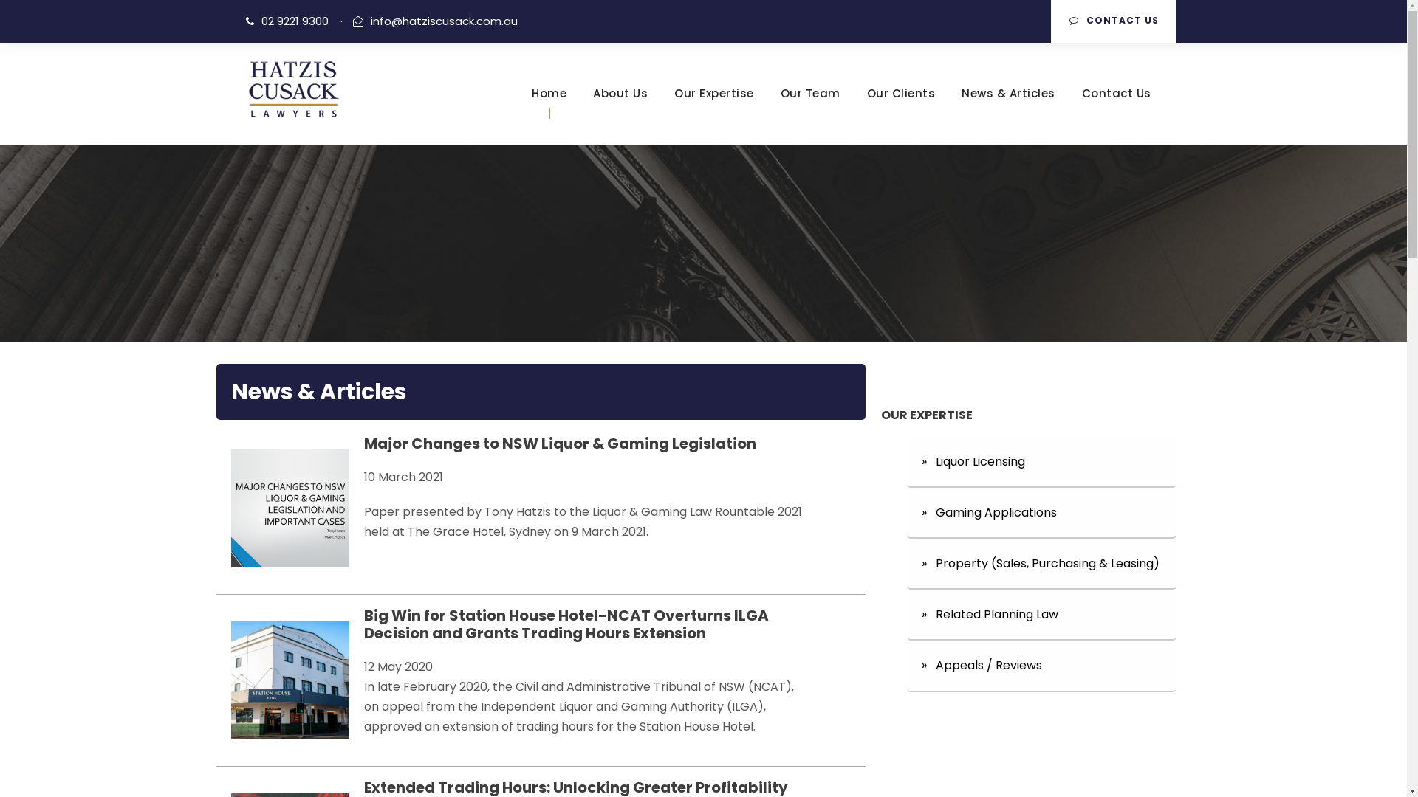  What do you see at coordinates (620, 115) in the screenshot?
I see `About Us` at bounding box center [620, 115].